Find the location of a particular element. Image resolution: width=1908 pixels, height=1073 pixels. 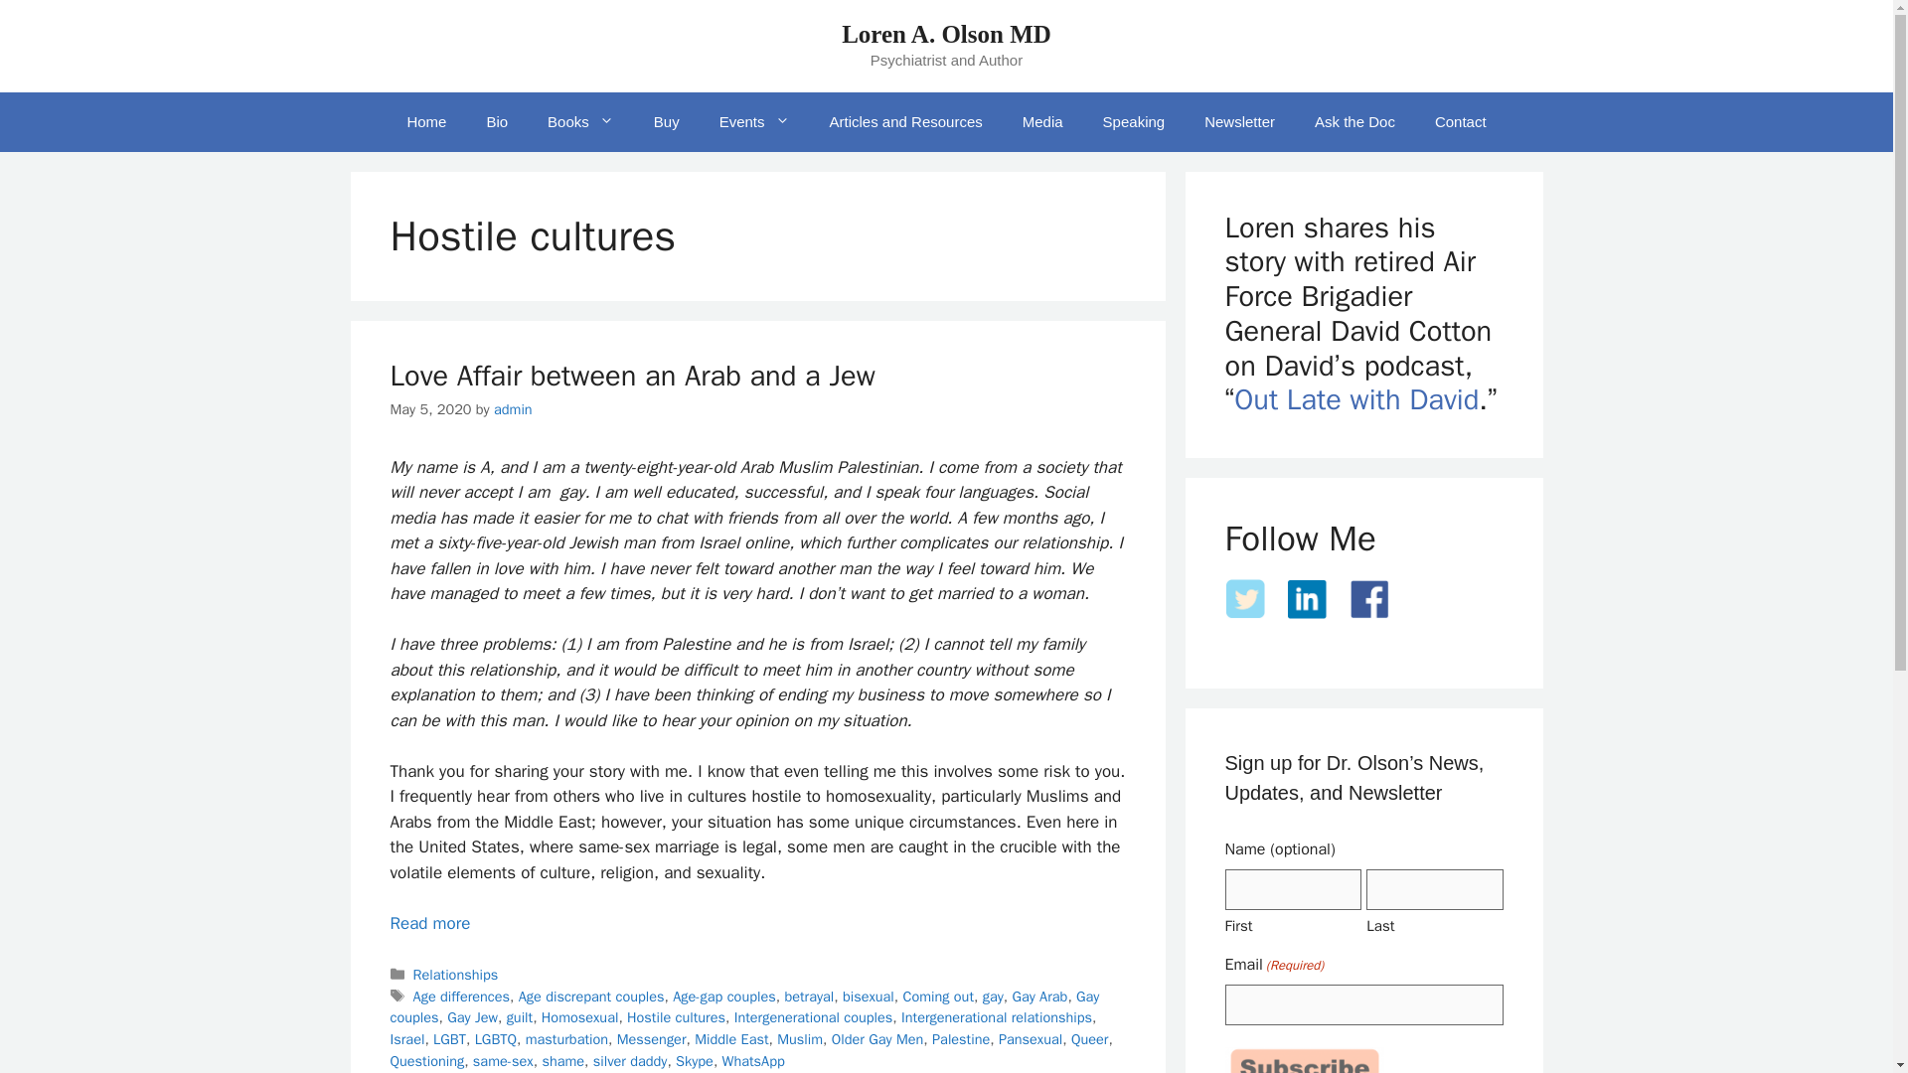

Hostile cultures is located at coordinates (676, 1017).